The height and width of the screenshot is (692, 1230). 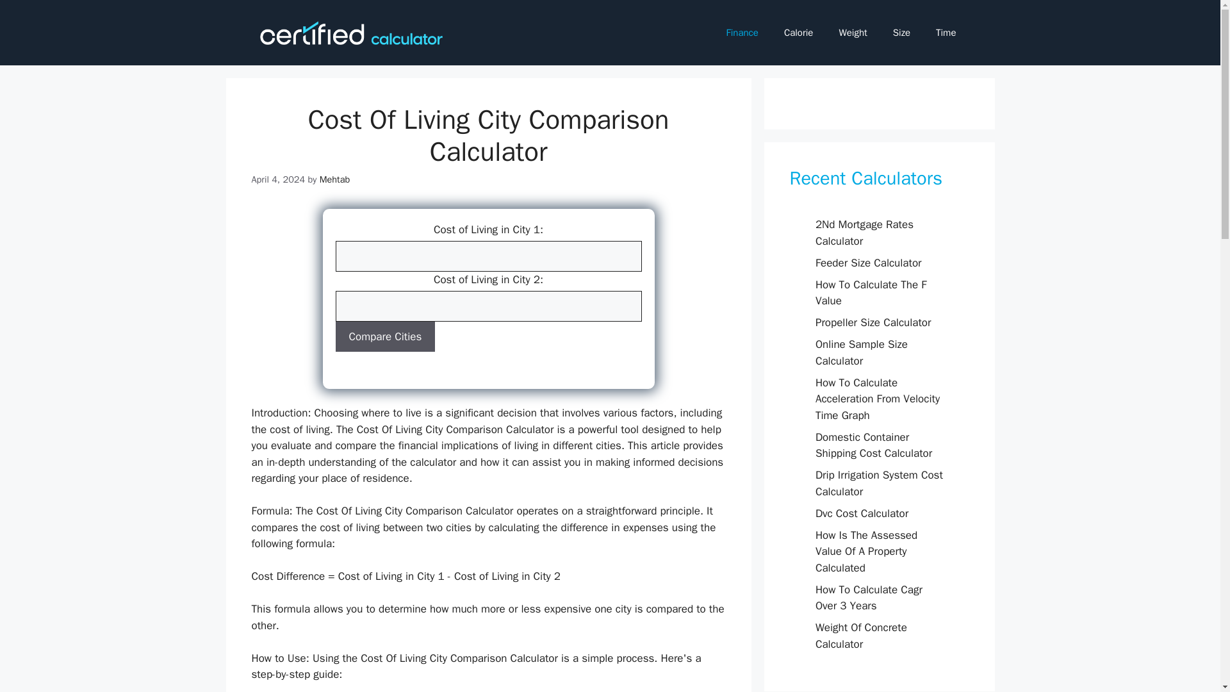 I want to click on Time, so click(x=946, y=32).